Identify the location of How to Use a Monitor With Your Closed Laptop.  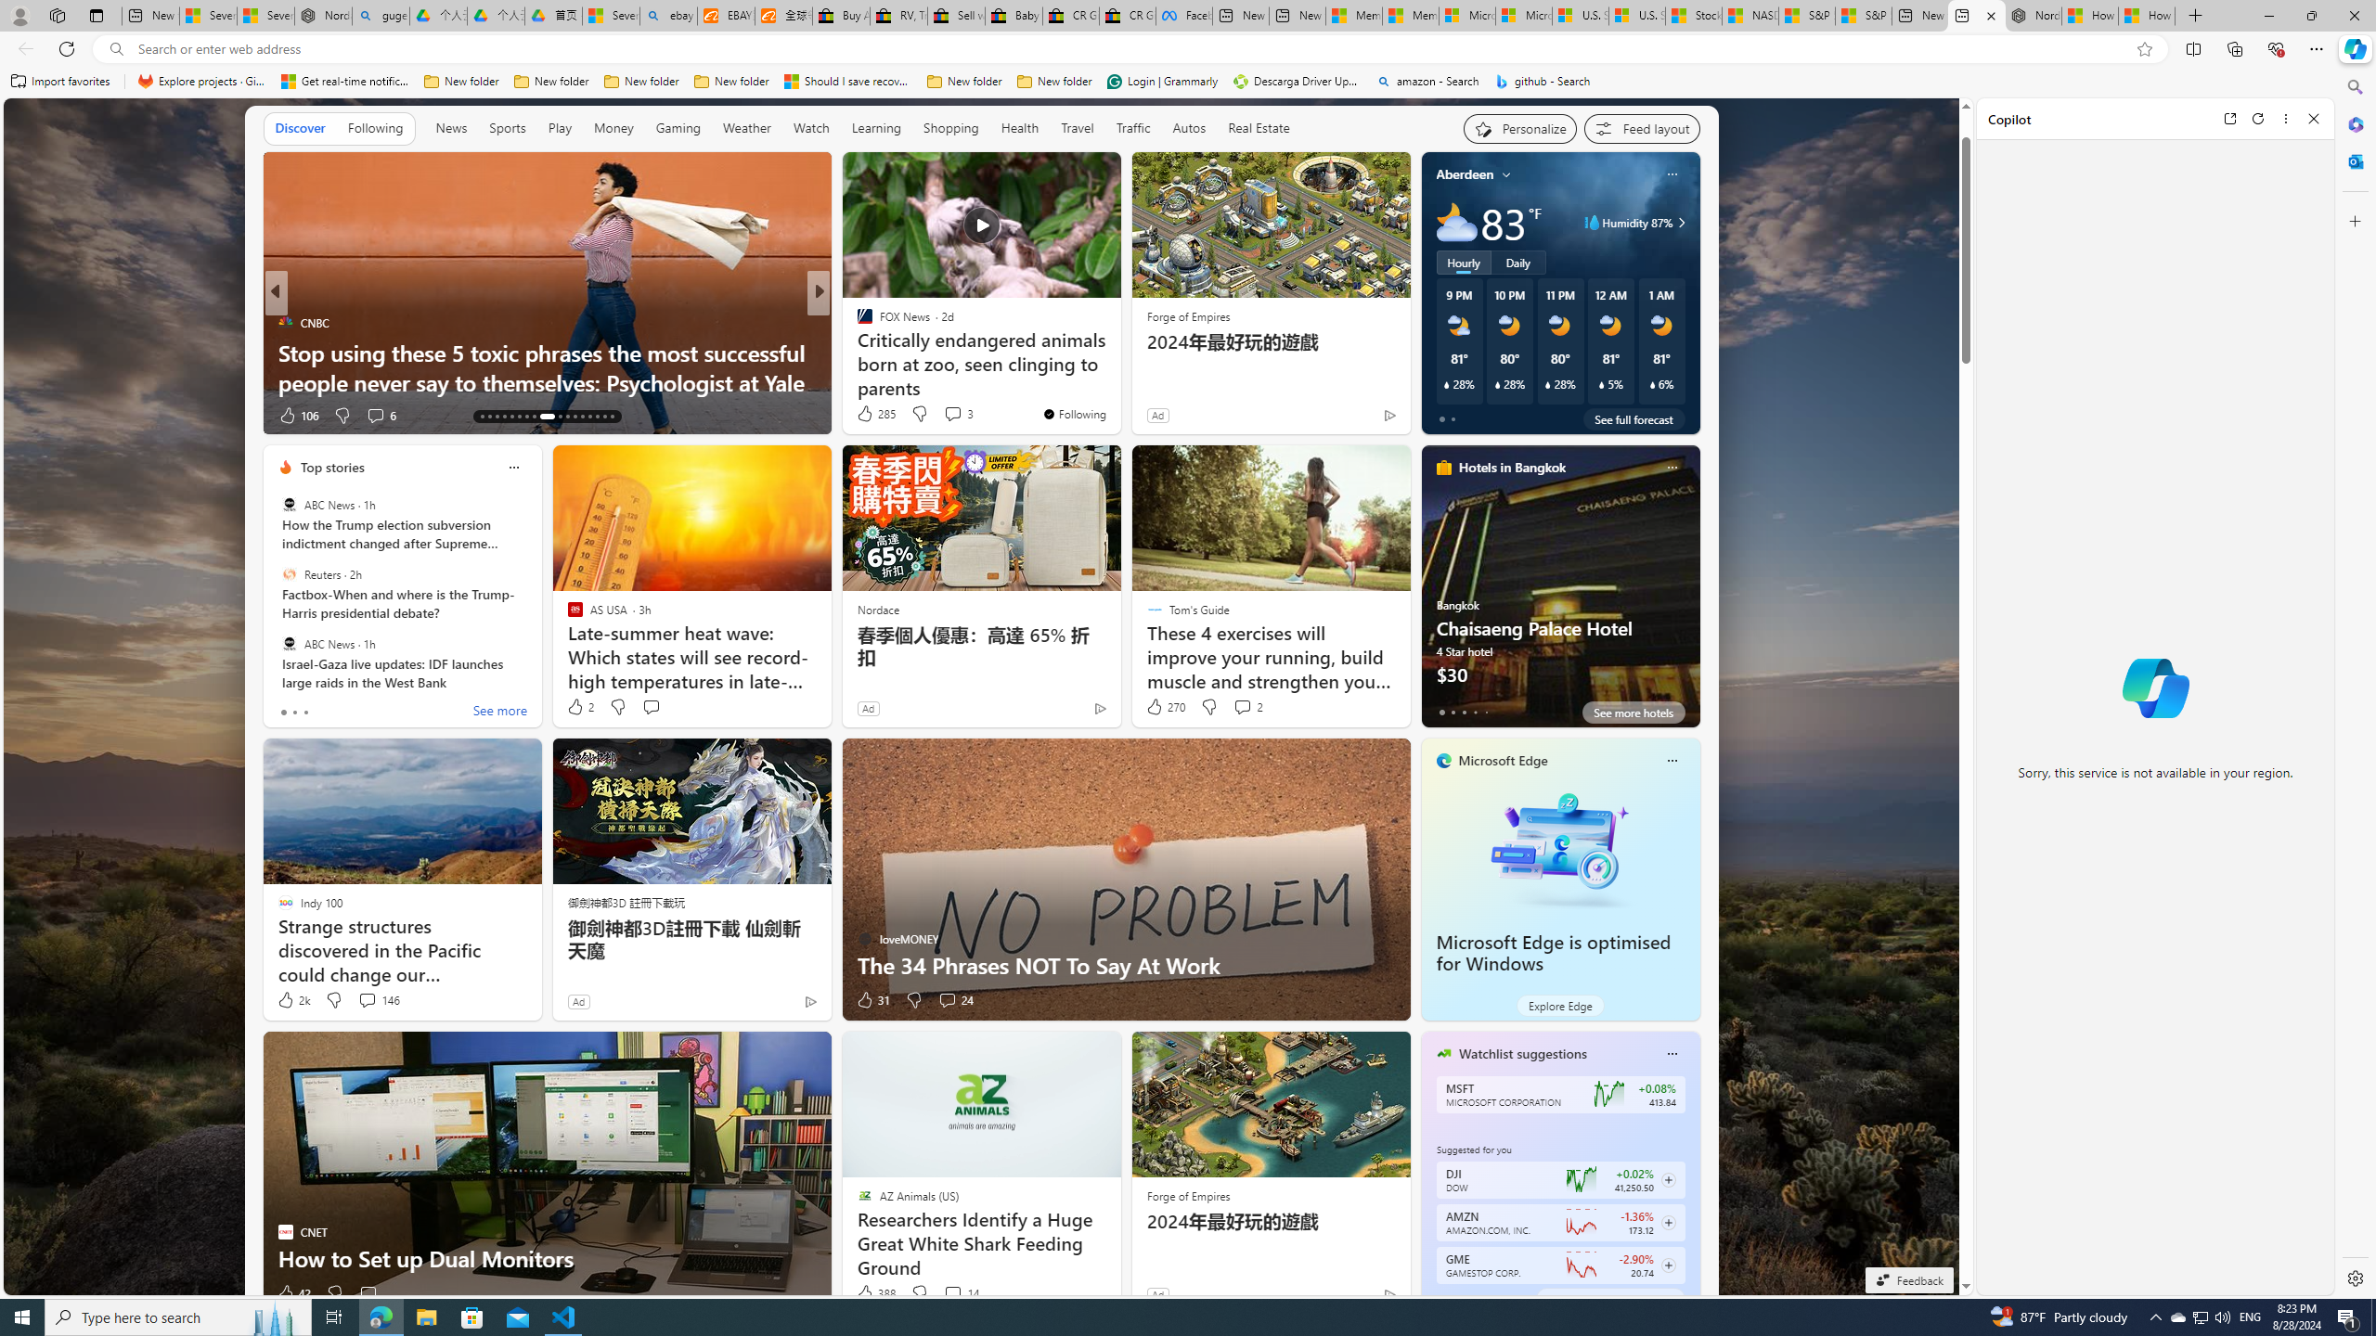
(2146, 16).